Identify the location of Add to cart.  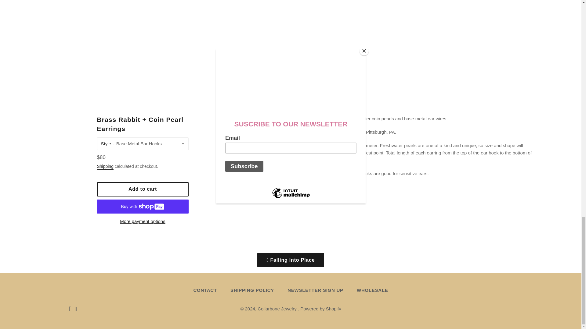
(143, 189).